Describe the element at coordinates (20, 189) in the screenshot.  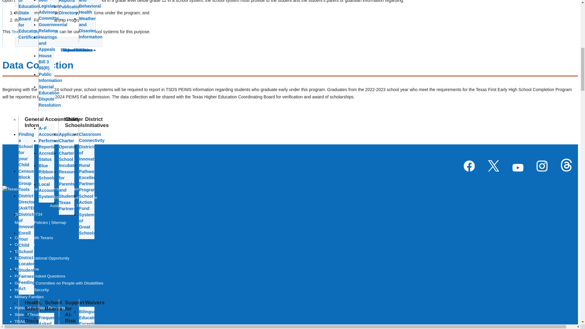
I see `Texas State Seal` at that location.